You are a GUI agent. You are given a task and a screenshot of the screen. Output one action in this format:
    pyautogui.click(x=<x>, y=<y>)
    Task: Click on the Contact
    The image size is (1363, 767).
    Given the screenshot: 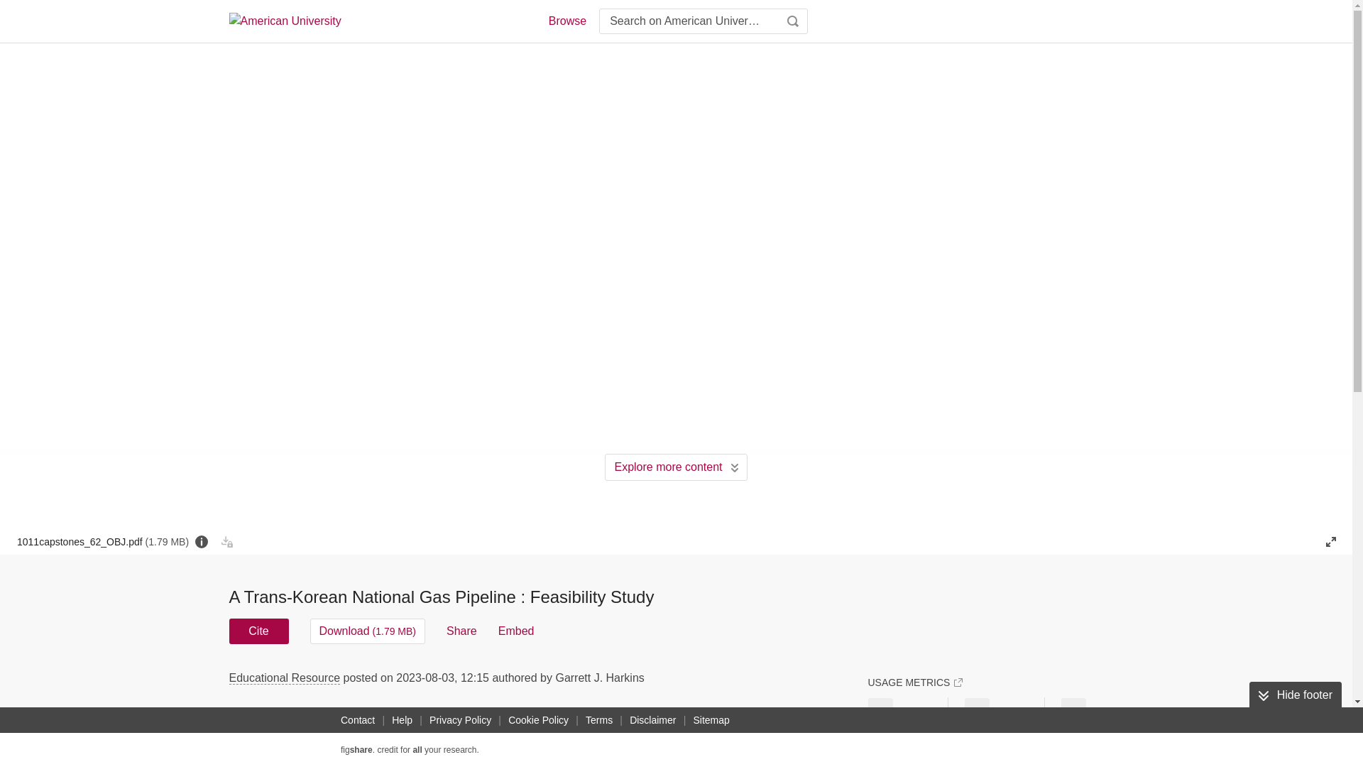 What is the action you would take?
    pyautogui.click(x=358, y=720)
    